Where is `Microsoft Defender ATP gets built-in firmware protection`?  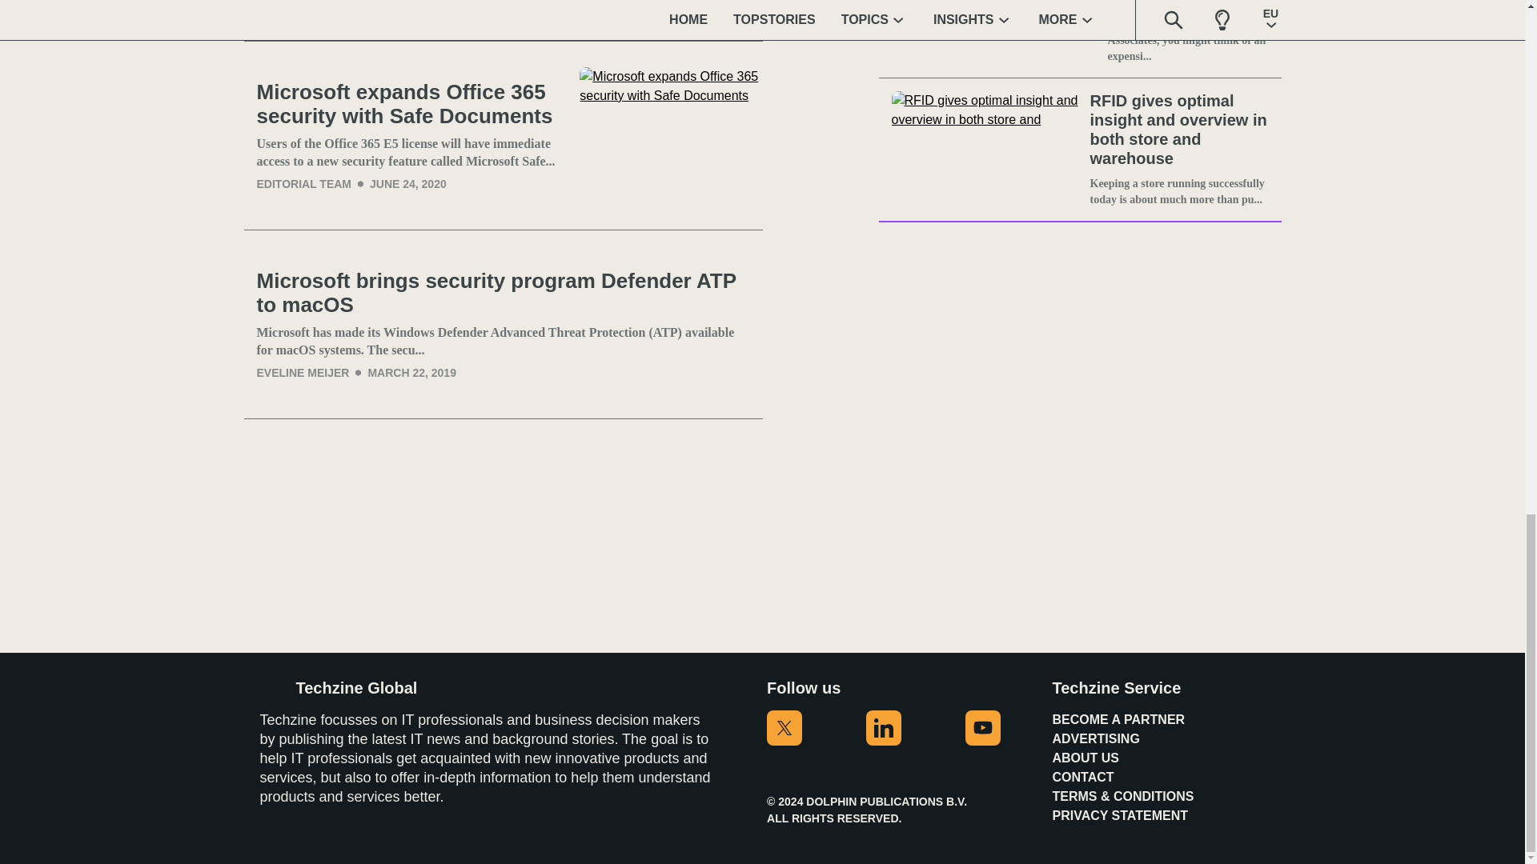
Microsoft Defender ATP gets built-in firmware protection is located at coordinates (677, 8).